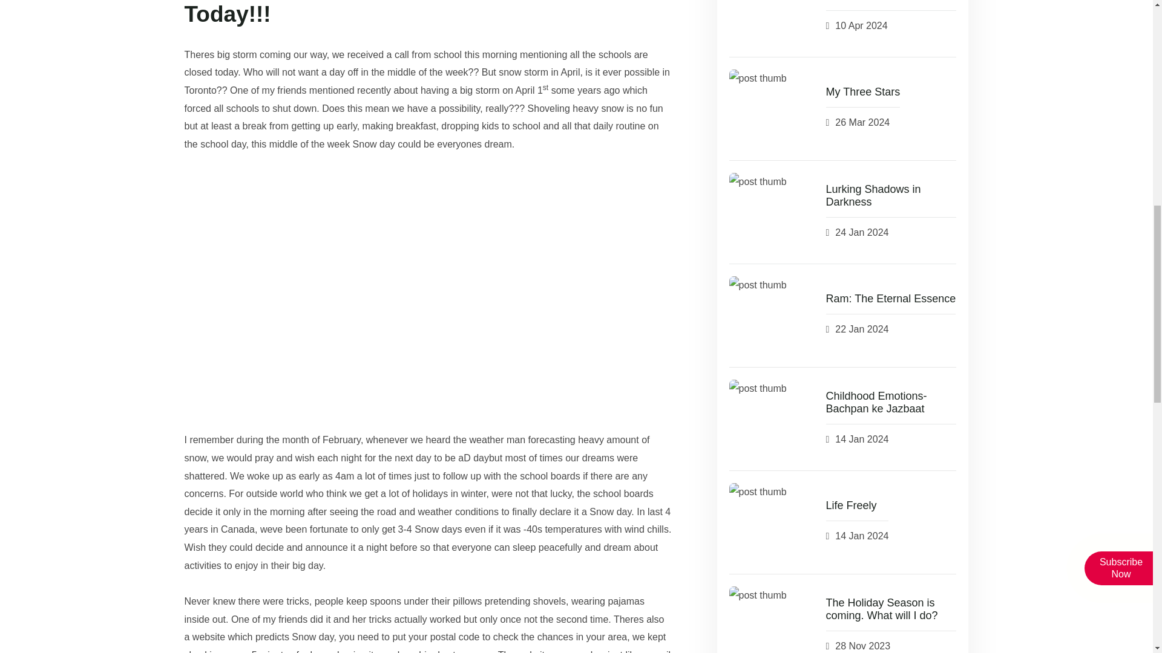  What do you see at coordinates (850, 505) in the screenshot?
I see `Life Freely` at bounding box center [850, 505].